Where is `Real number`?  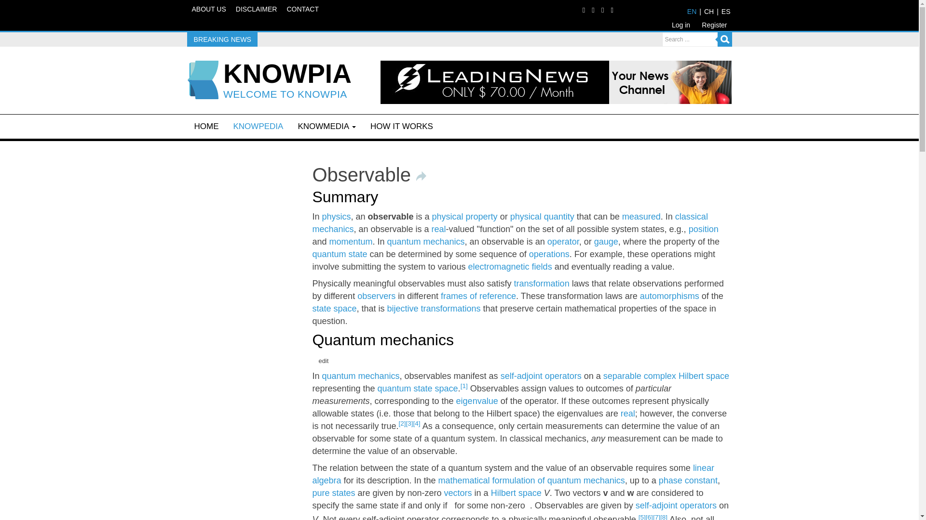 Real number is located at coordinates (439, 229).